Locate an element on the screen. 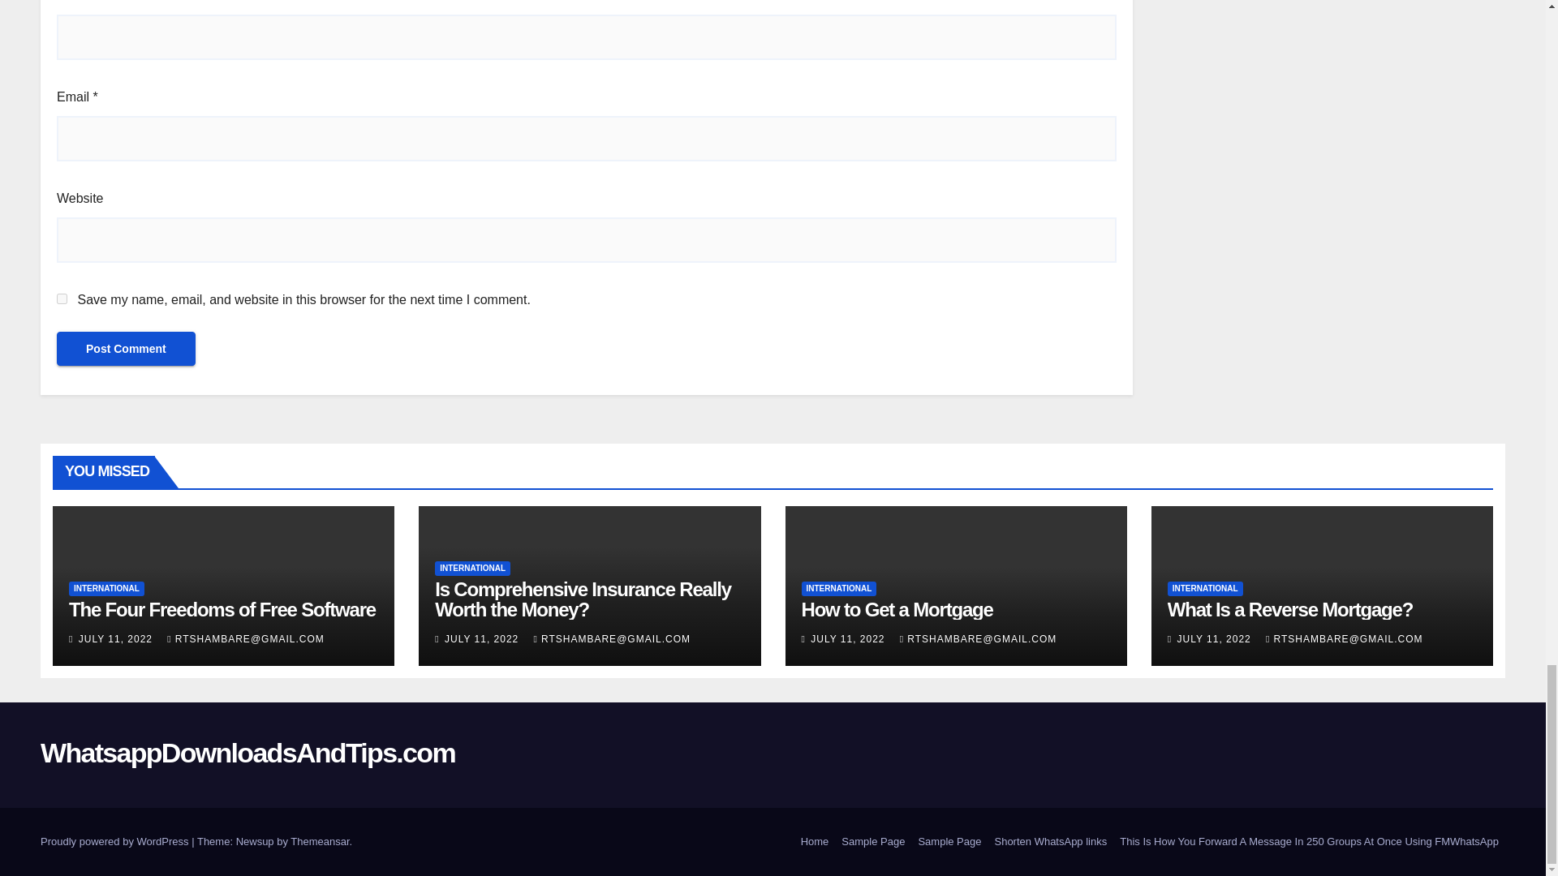 Image resolution: width=1558 pixels, height=876 pixels. Permalink to: What Is a Reverse Mortgage? is located at coordinates (1290, 608).